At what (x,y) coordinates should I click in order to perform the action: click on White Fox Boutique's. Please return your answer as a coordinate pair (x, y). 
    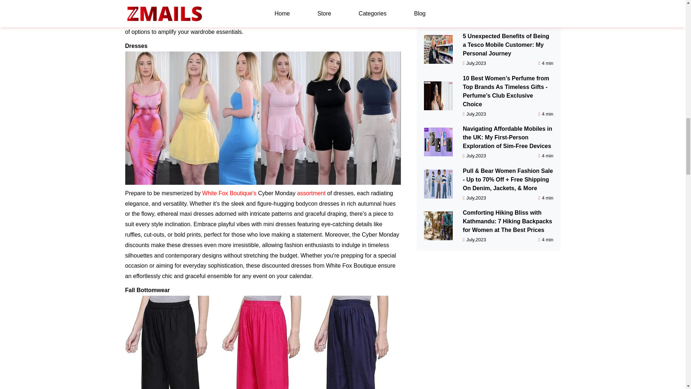
    Looking at the image, I should click on (229, 193).